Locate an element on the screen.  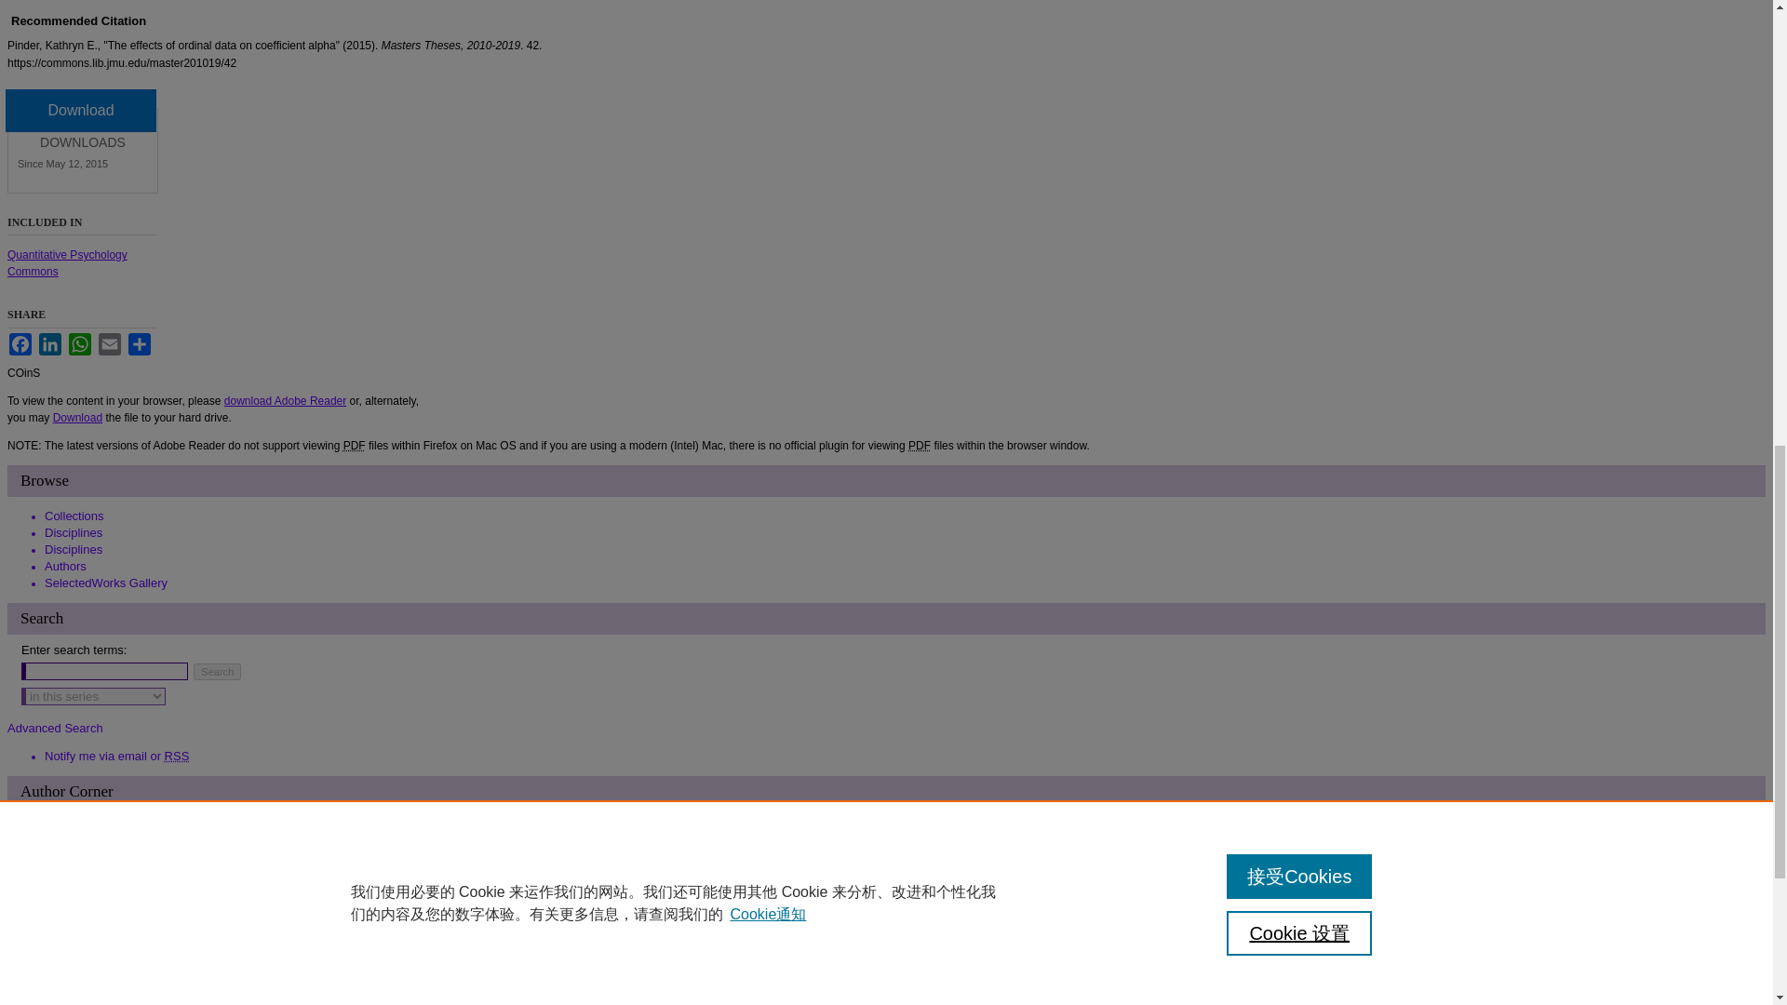
WhatsApp is located at coordinates (80, 344).